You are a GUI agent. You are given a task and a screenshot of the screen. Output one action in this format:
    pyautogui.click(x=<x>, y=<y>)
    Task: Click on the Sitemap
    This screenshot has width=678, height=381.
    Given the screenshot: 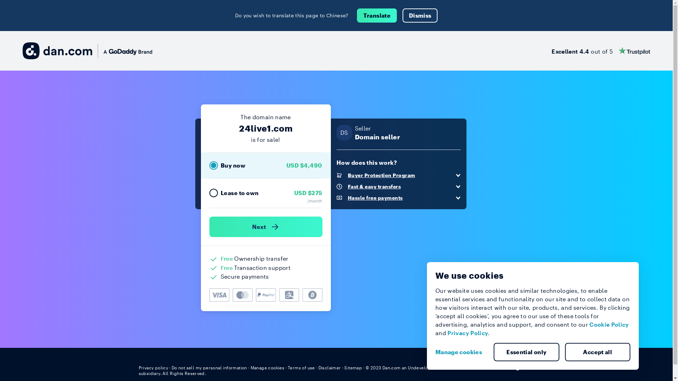 What is the action you would take?
    pyautogui.click(x=353, y=368)
    